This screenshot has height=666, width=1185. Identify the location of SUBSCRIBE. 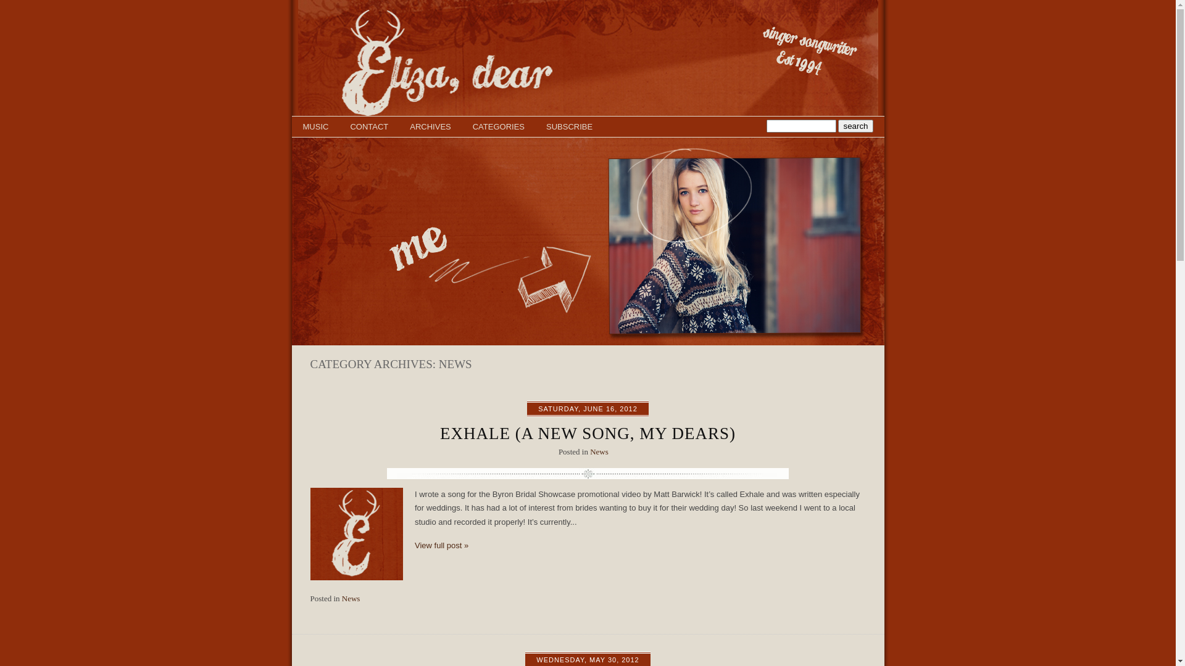
(569, 127).